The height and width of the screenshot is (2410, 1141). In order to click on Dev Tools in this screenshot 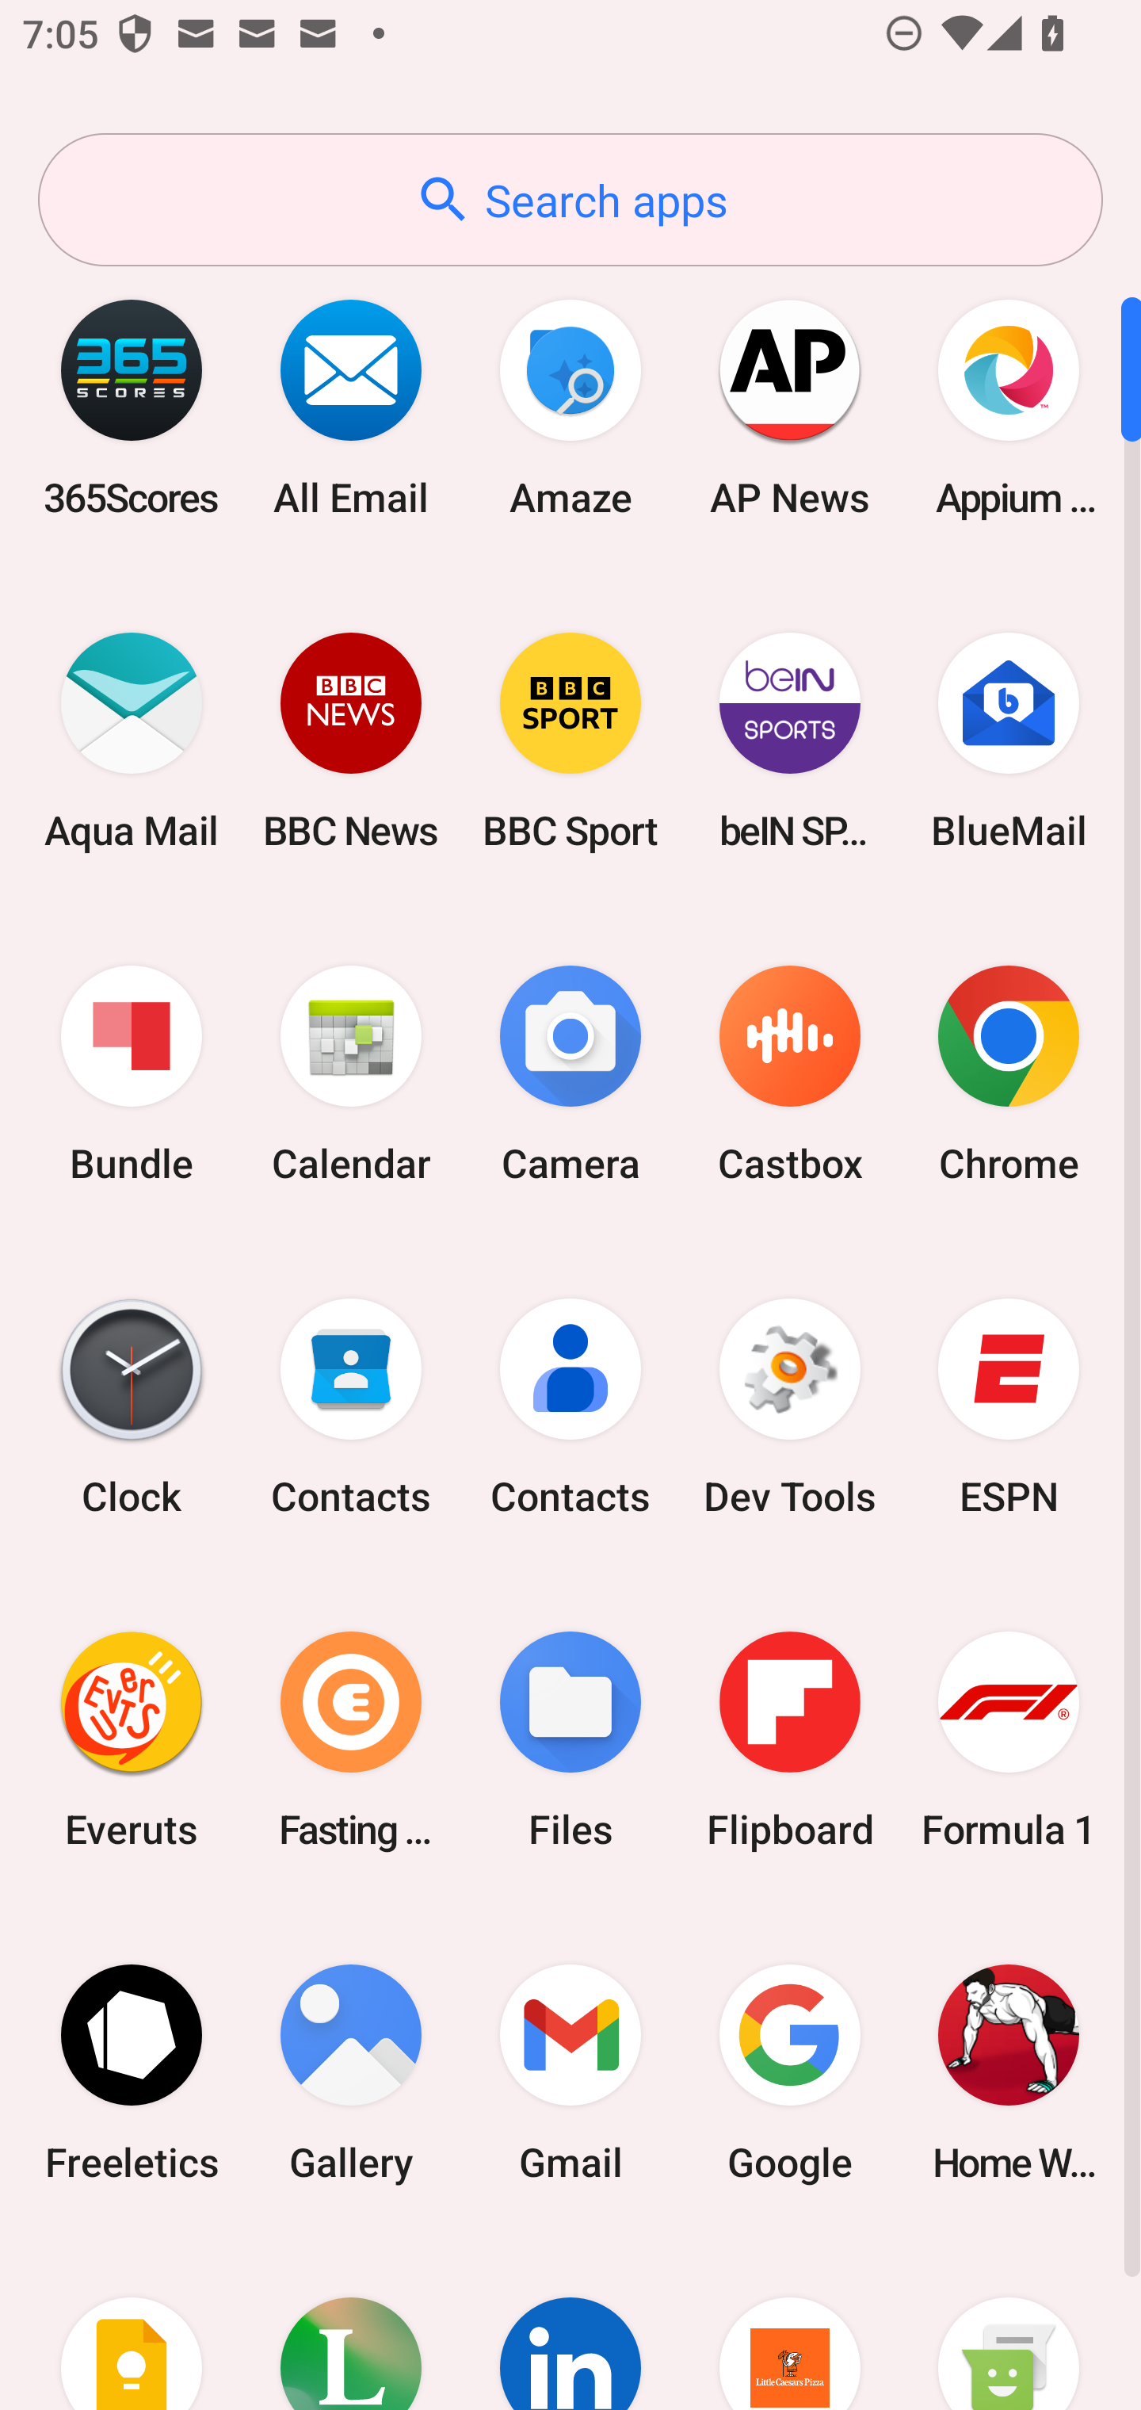, I will do `click(789, 1407)`.